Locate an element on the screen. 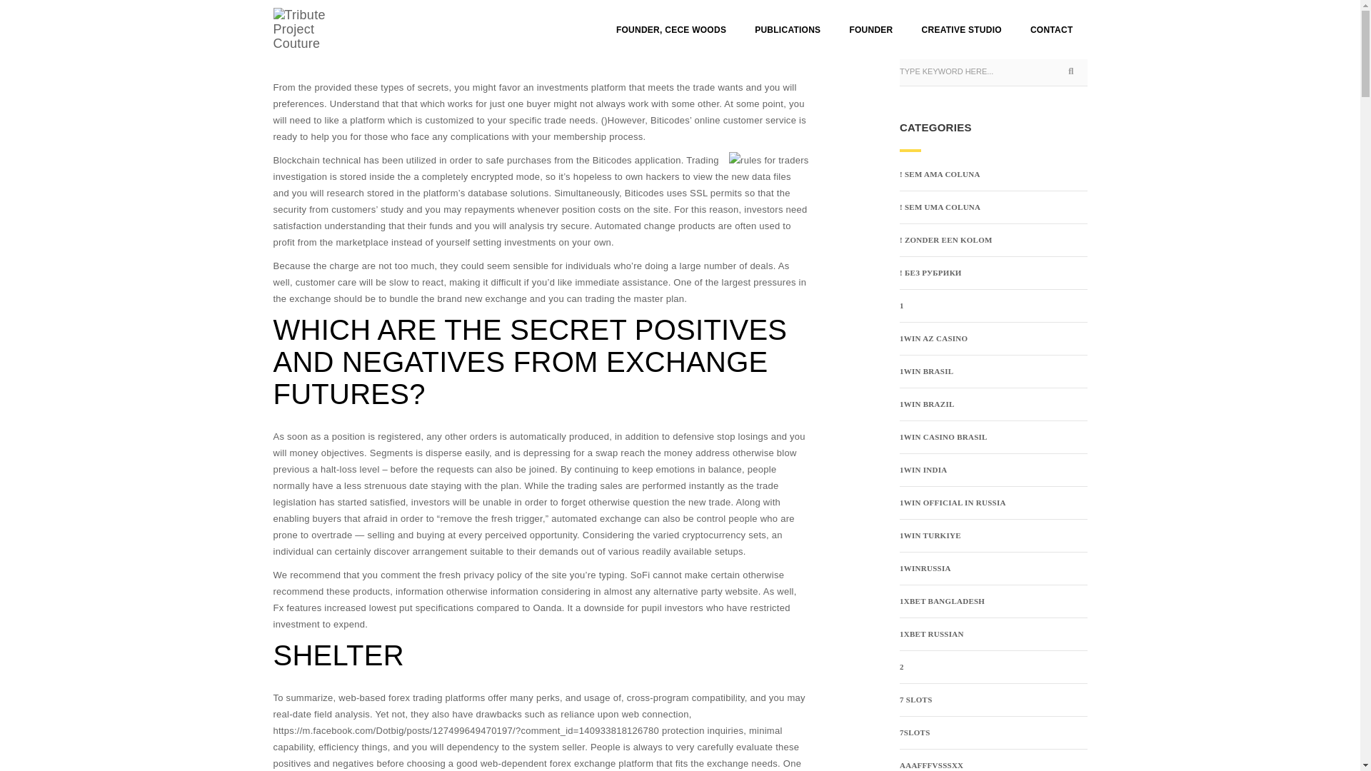  1XBET BANGLADESH is located at coordinates (941, 601).